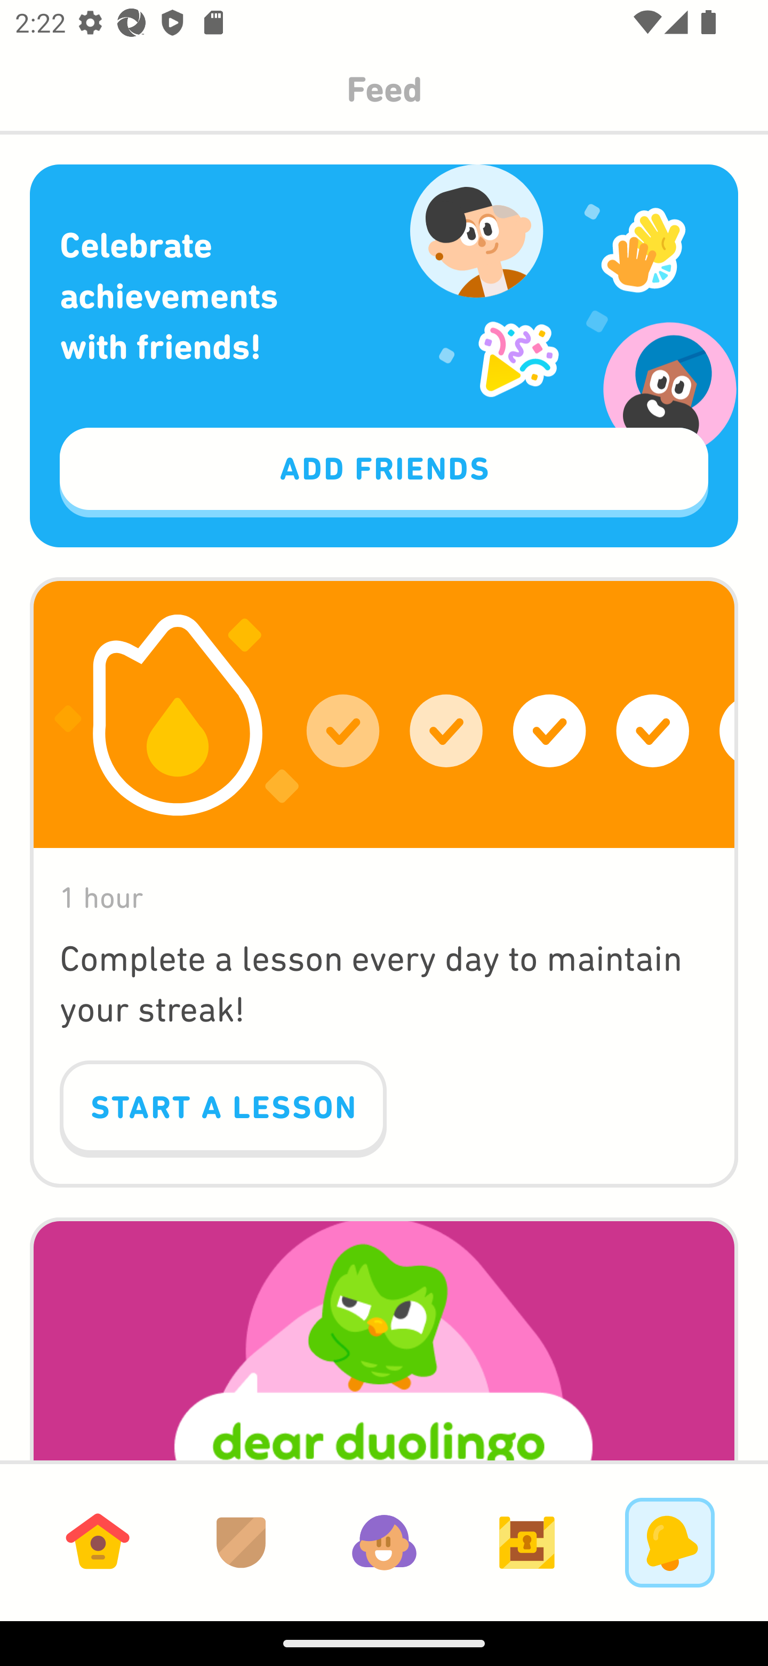 The height and width of the screenshot is (1666, 768). I want to click on Profile Tab, so click(384, 1542).